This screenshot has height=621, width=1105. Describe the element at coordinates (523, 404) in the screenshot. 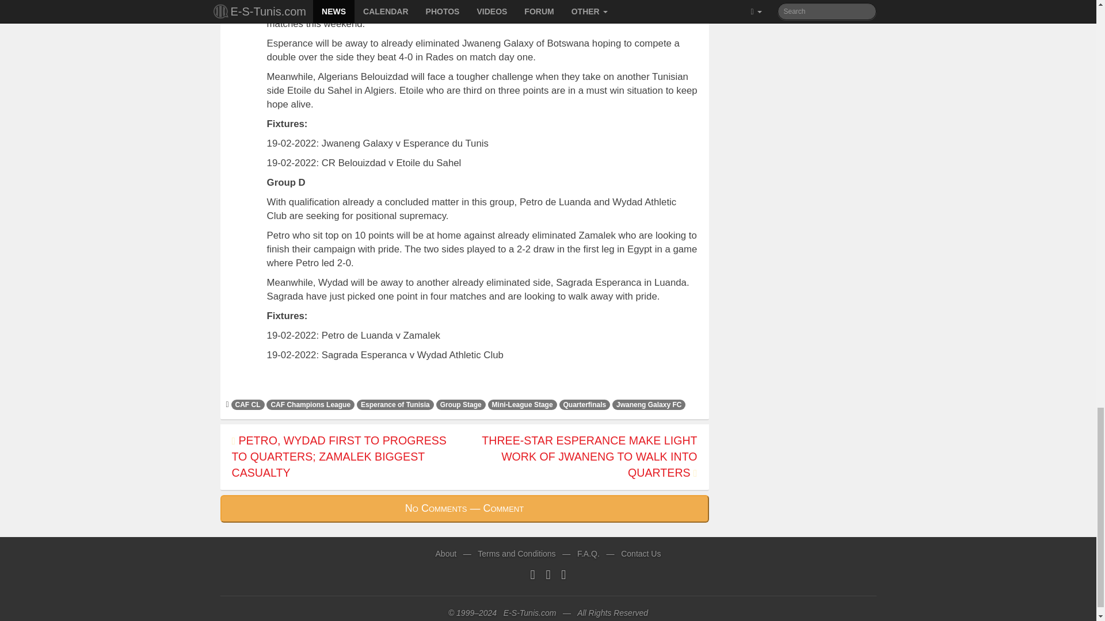

I see `Mini-League Stage` at that location.